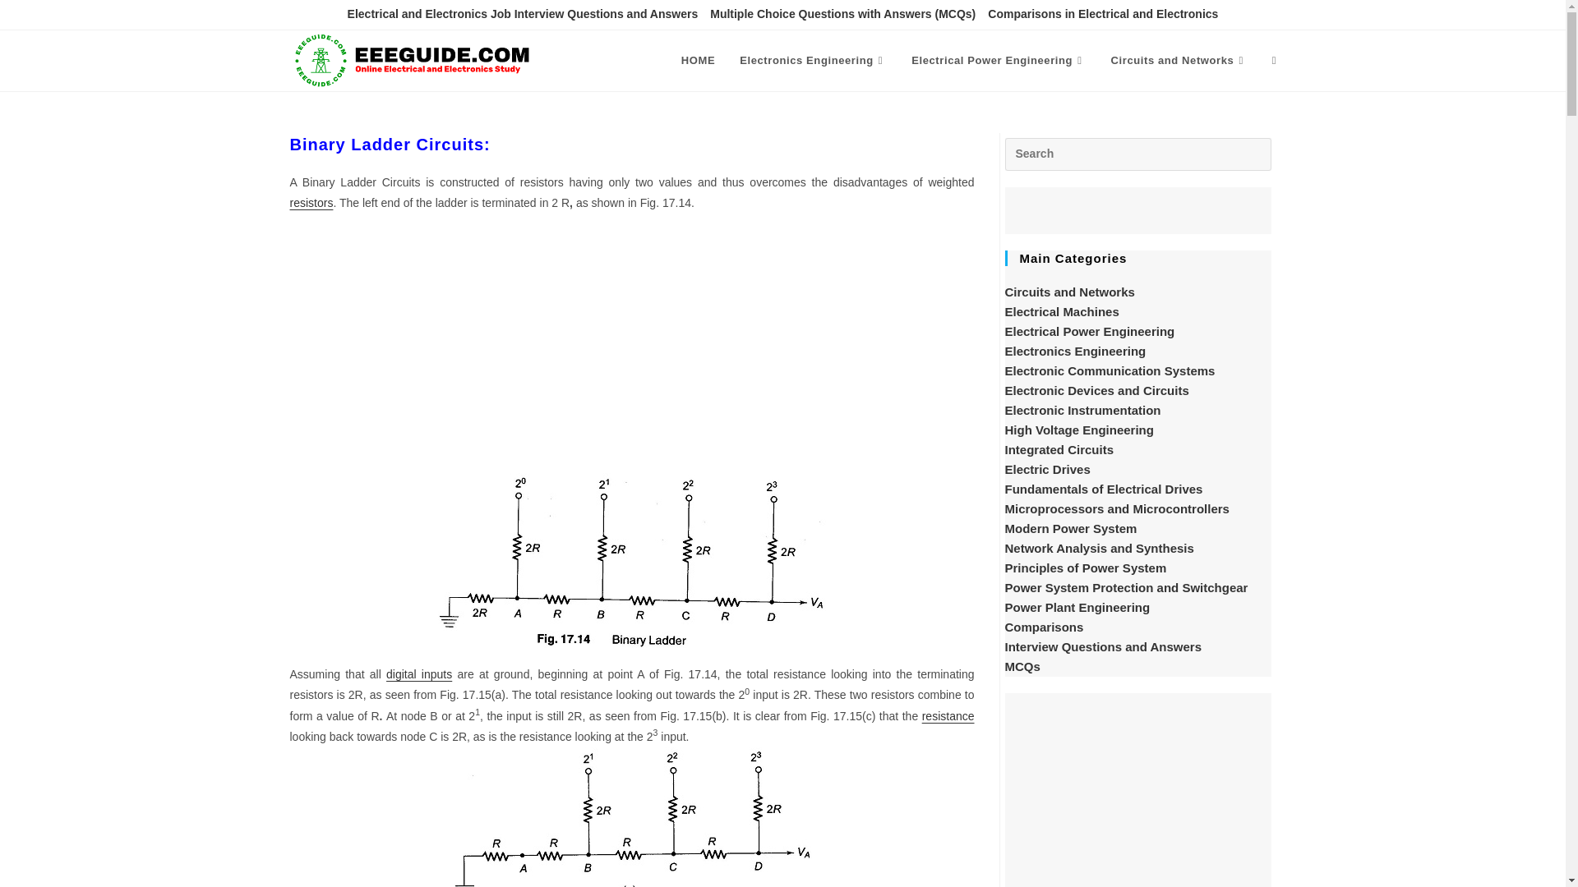  I want to click on Electrical Power Engineering, so click(999, 61).